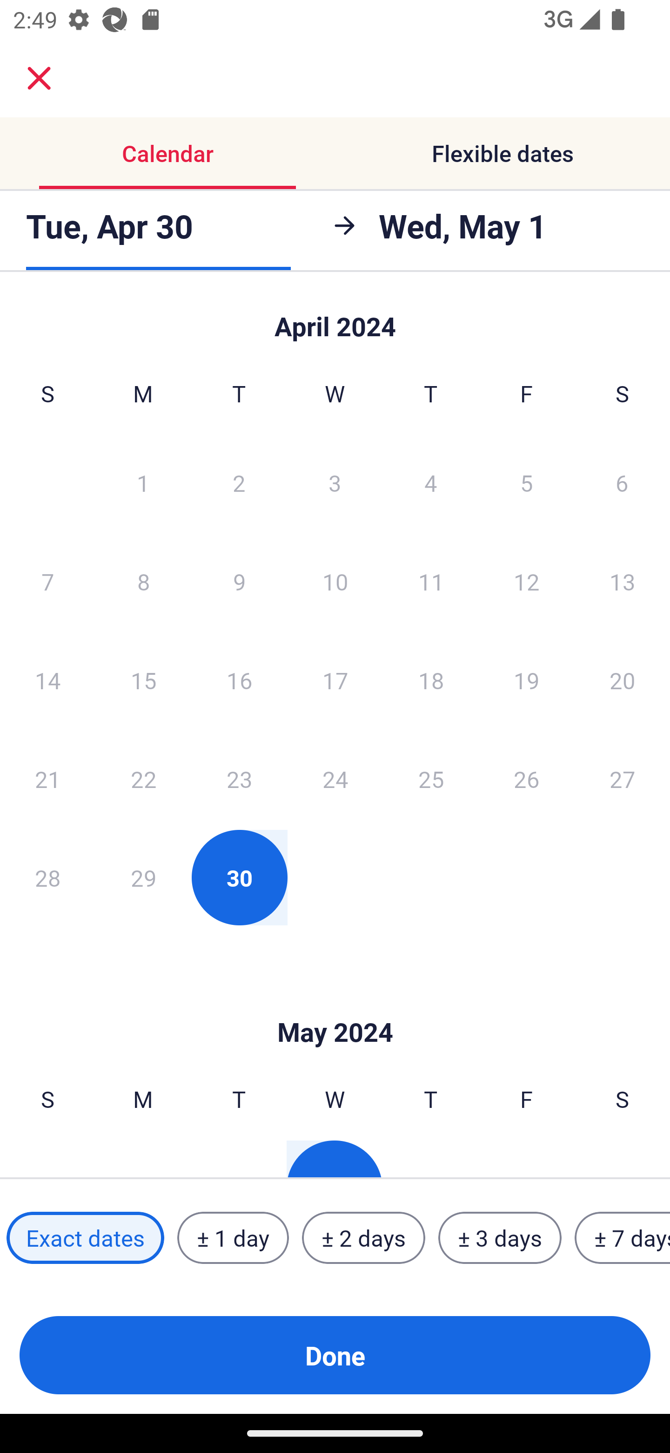 Image resolution: width=670 pixels, height=1453 pixels. What do you see at coordinates (47, 779) in the screenshot?
I see `21 Sunday, April 21, 2024` at bounding box center [47, 779].